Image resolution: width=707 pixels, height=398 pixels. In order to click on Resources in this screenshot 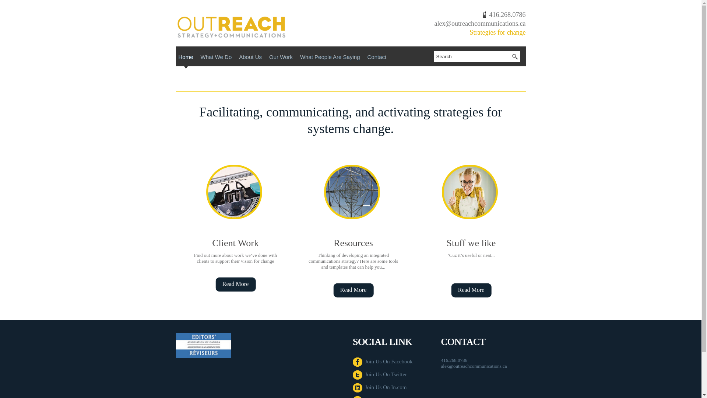, I will do `click(353, 242)`.